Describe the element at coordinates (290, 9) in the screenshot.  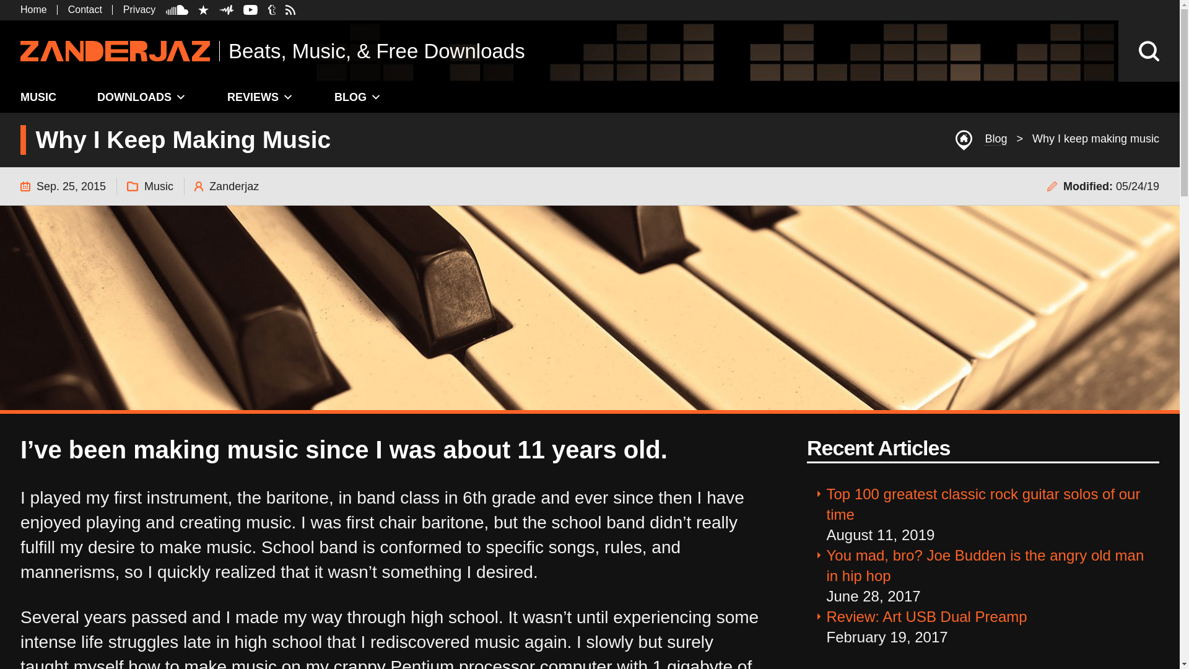
I see `zanderjaz rss feed` at that location.